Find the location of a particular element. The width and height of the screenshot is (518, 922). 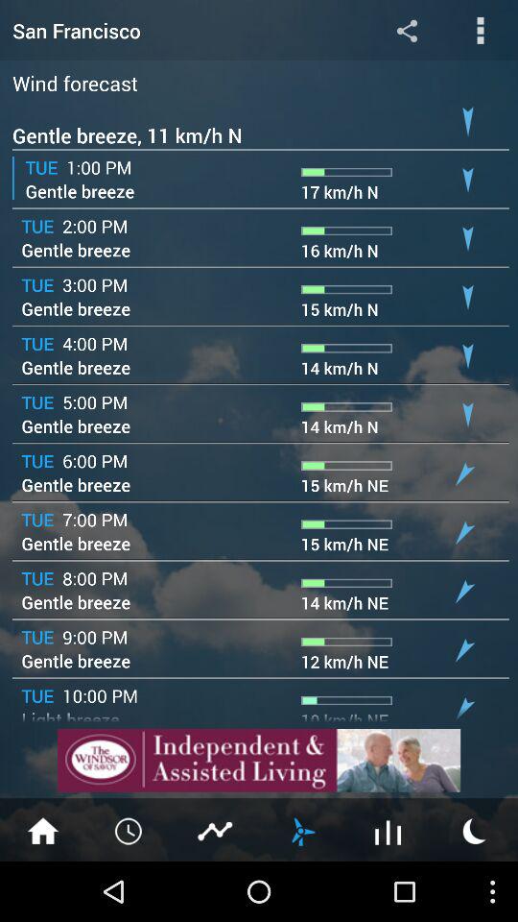

click to view add is located at coordinates (259, 761).